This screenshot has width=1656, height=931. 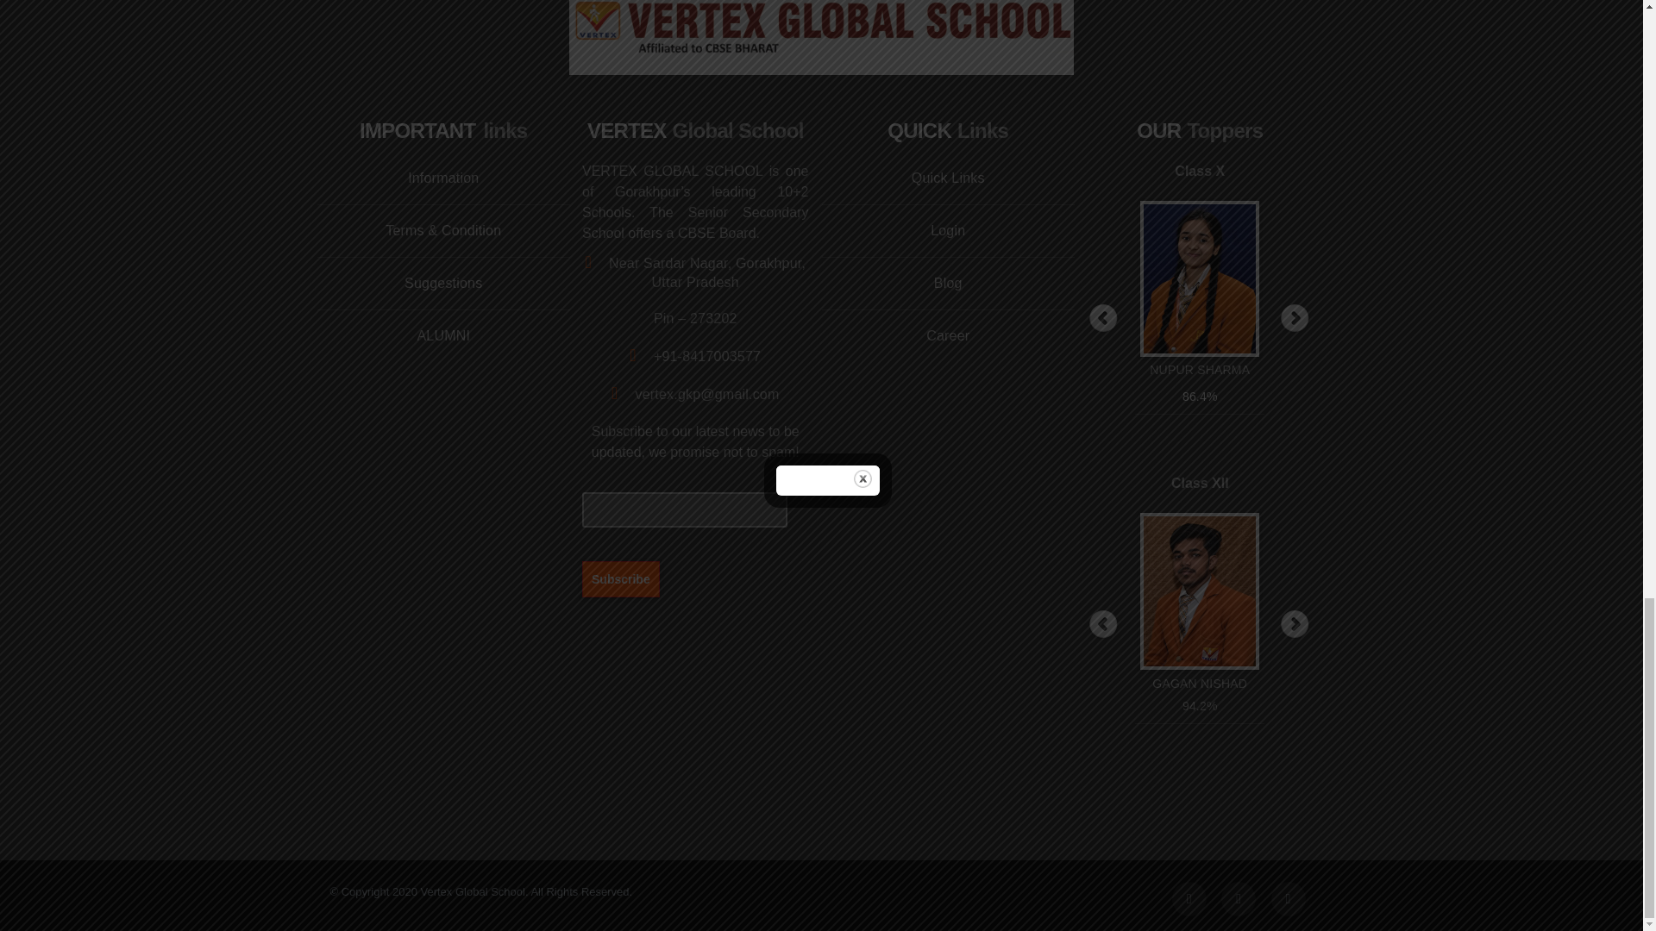 I want to click on Subscribe, so click(x=621, y=578).